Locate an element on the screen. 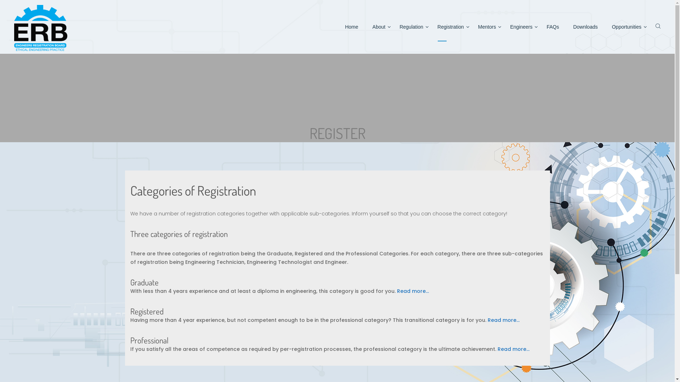  Downloads is located at coordinates (585, 27).